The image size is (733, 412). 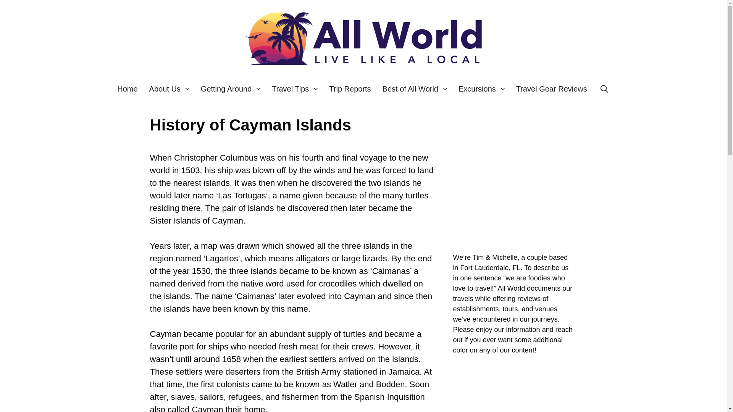 I want to click on Travel Tips, so click(x=294, y=89).